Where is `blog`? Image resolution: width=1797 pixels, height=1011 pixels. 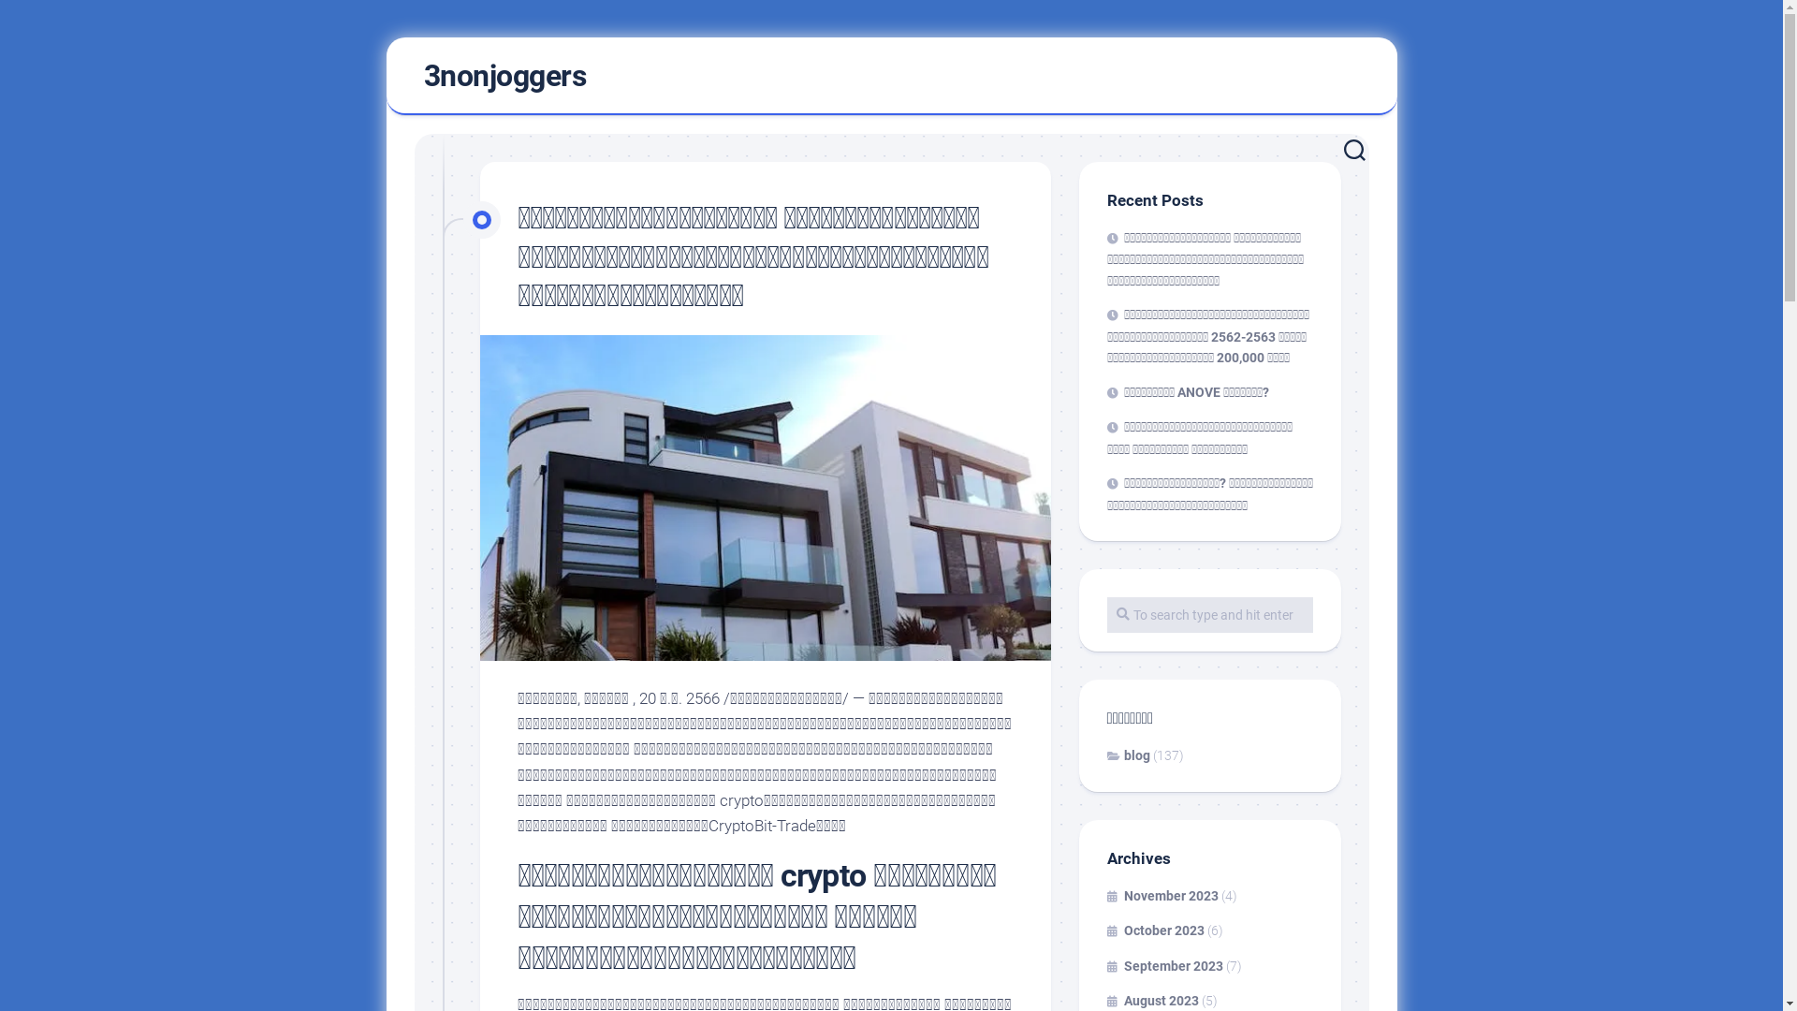 blog is located at coordinates (1128, 755).